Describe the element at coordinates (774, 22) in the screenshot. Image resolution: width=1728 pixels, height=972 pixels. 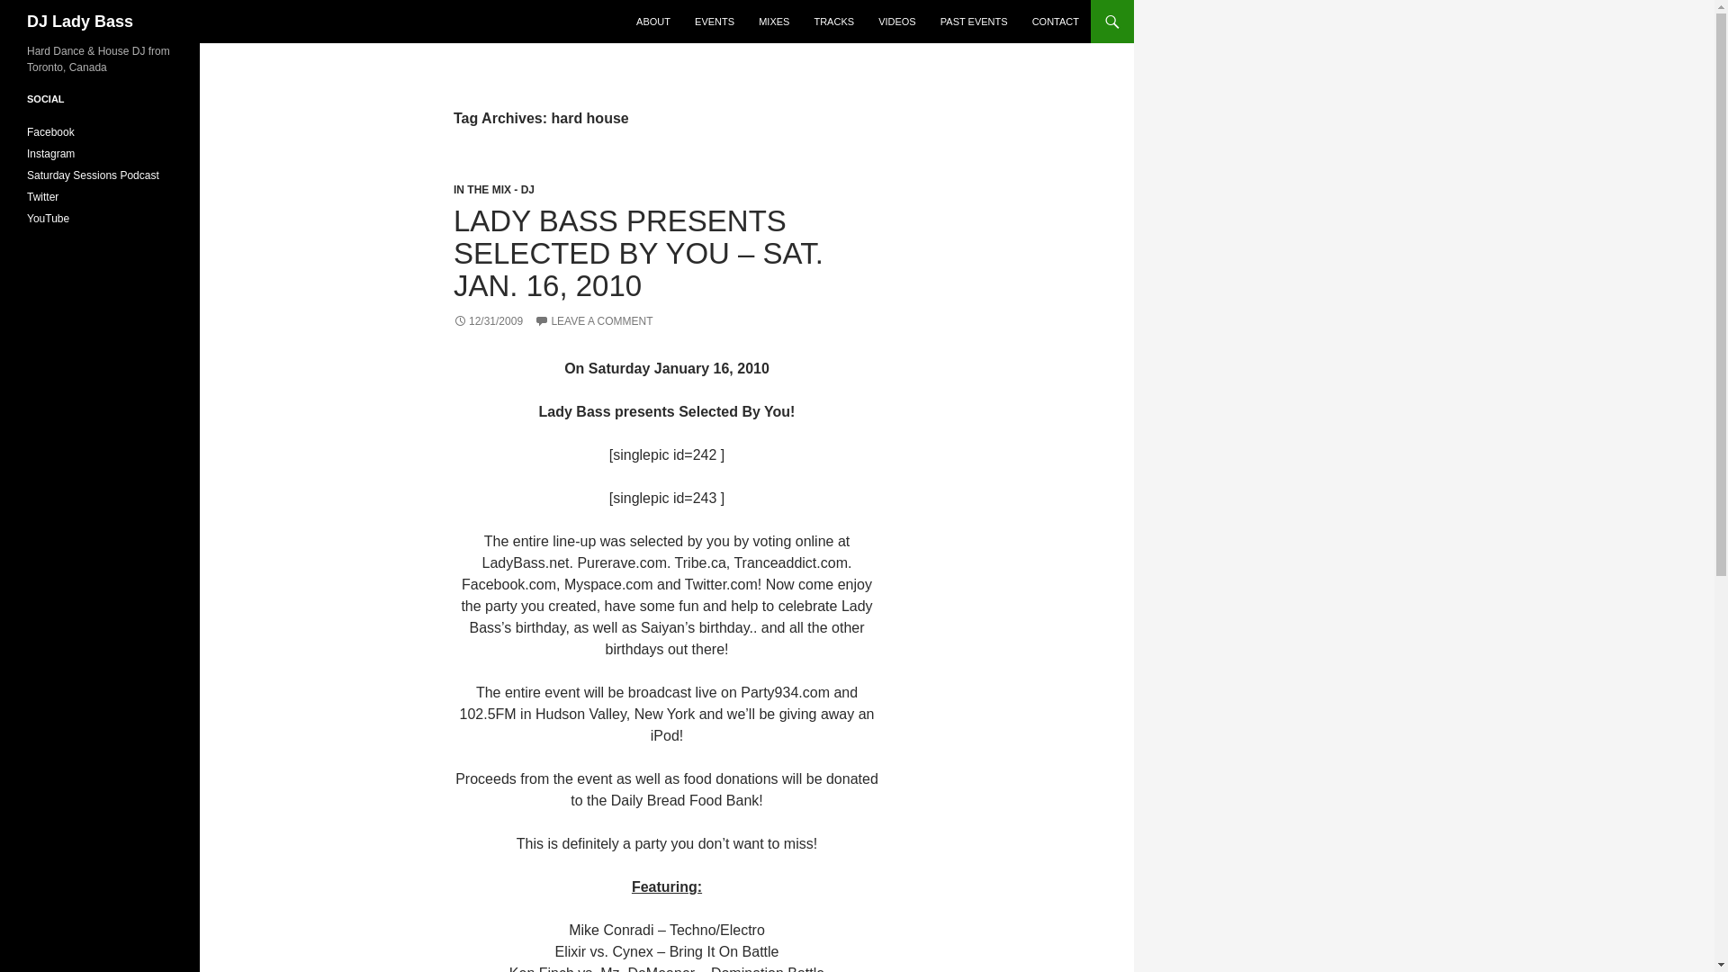
I see `MIXES` at that location.